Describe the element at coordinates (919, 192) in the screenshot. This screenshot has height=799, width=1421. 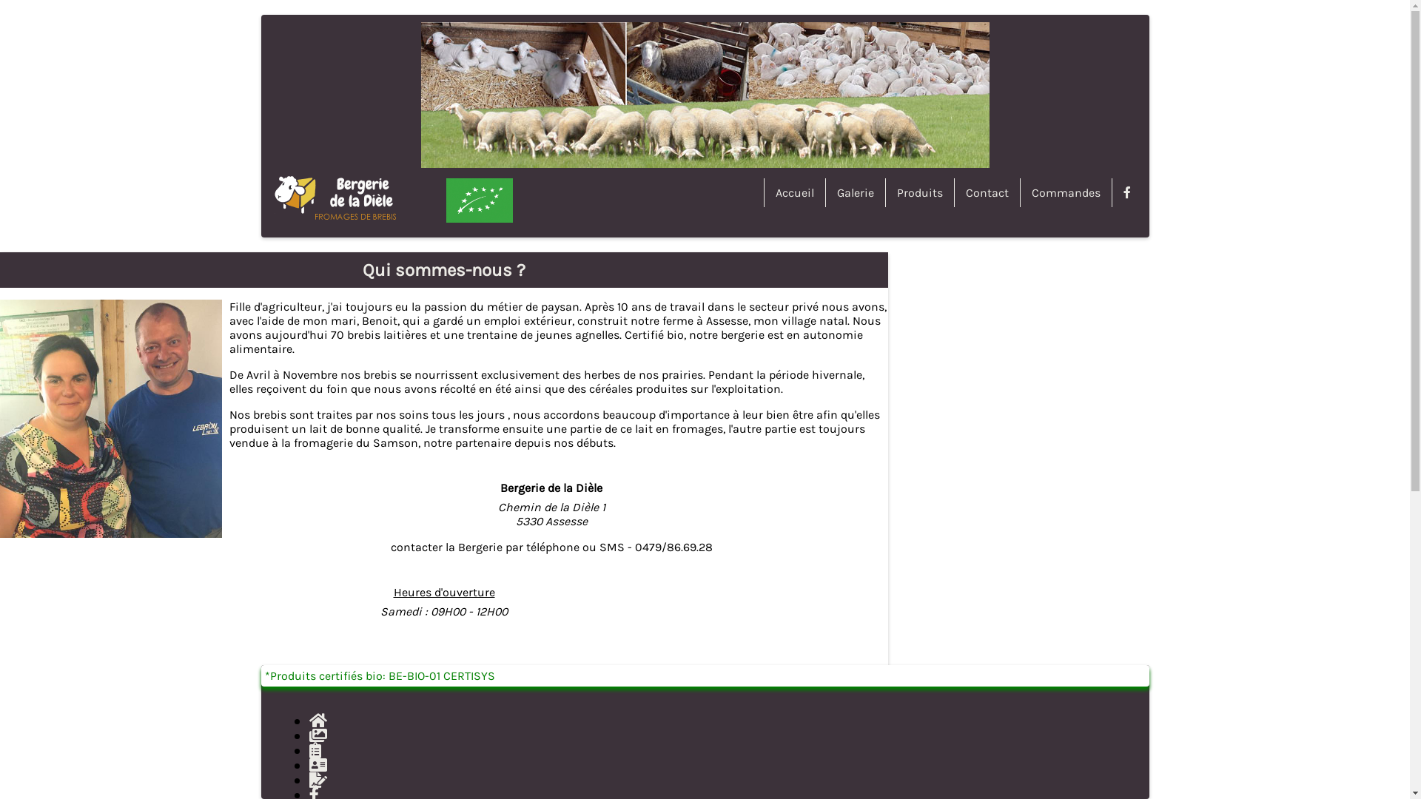
I see `Produits` at that location.